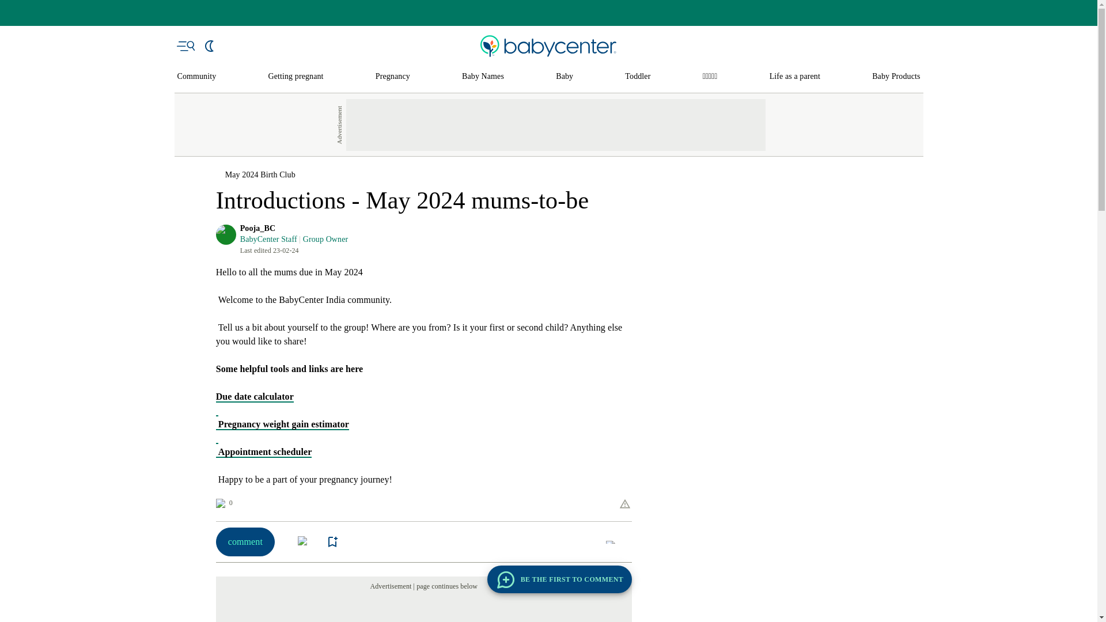  Describe the element at coordinates (896, 77) in the screenshot. I see `Baby Products` at that location.